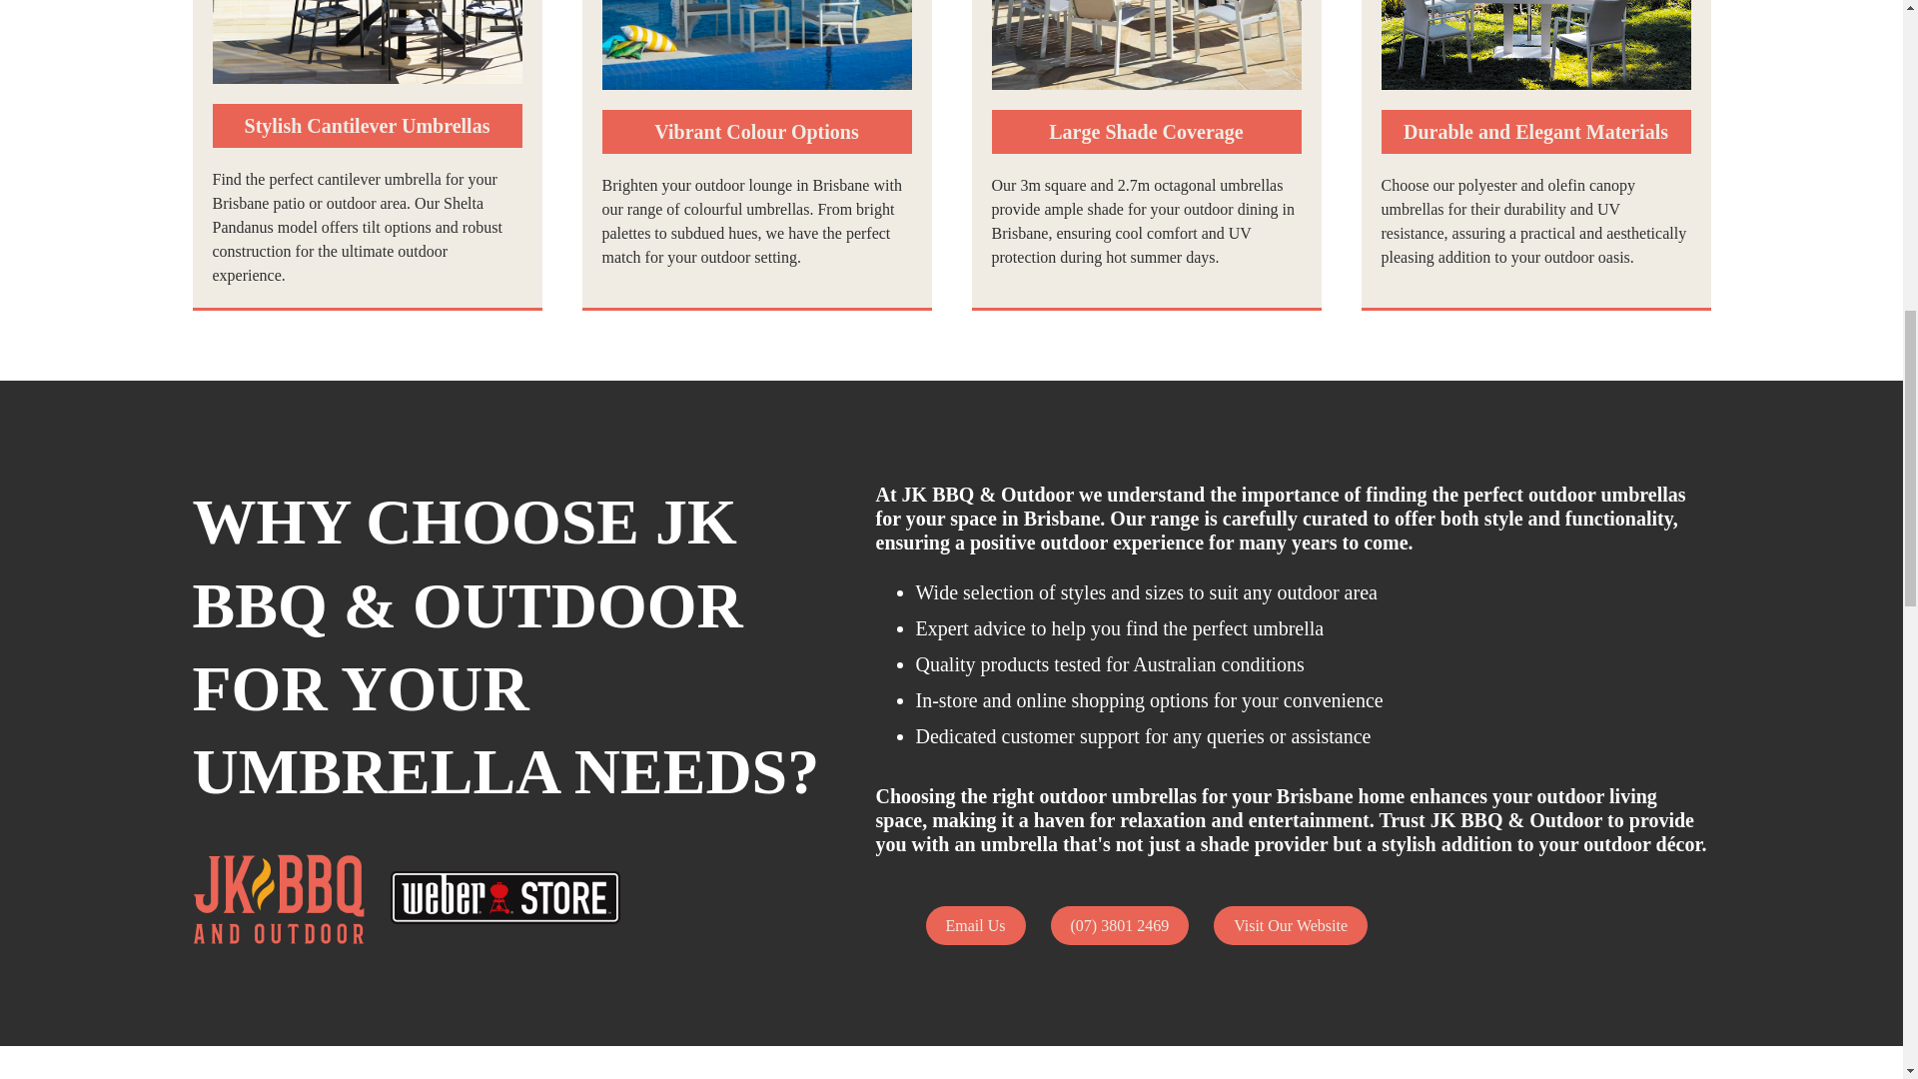  I want to click on Large Shade Coverage, so click(1145, 132).